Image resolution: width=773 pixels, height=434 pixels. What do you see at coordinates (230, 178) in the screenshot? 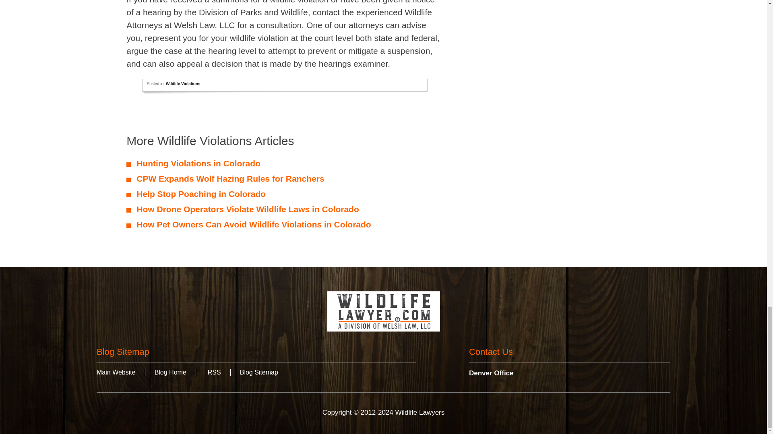
I see `CPW Expands Wolf Hazing Rules for Ranchers` at bounding box center [230, 178].